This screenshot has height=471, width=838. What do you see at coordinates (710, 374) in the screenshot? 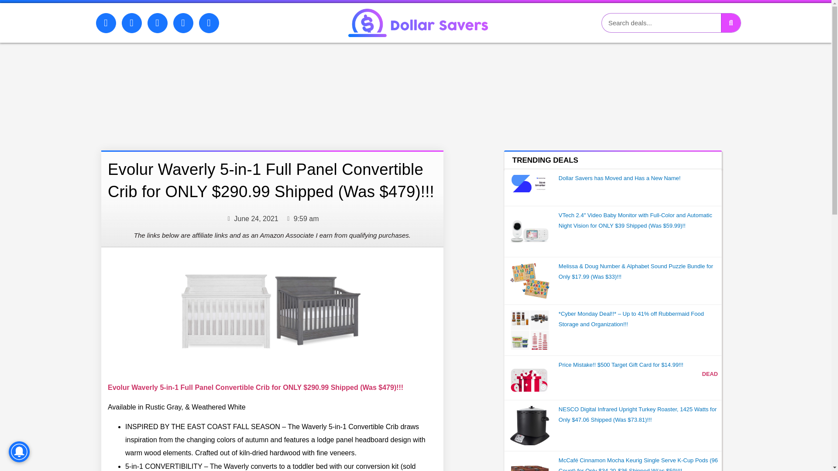
I see `DEAD` at bounding box center [710, 374].